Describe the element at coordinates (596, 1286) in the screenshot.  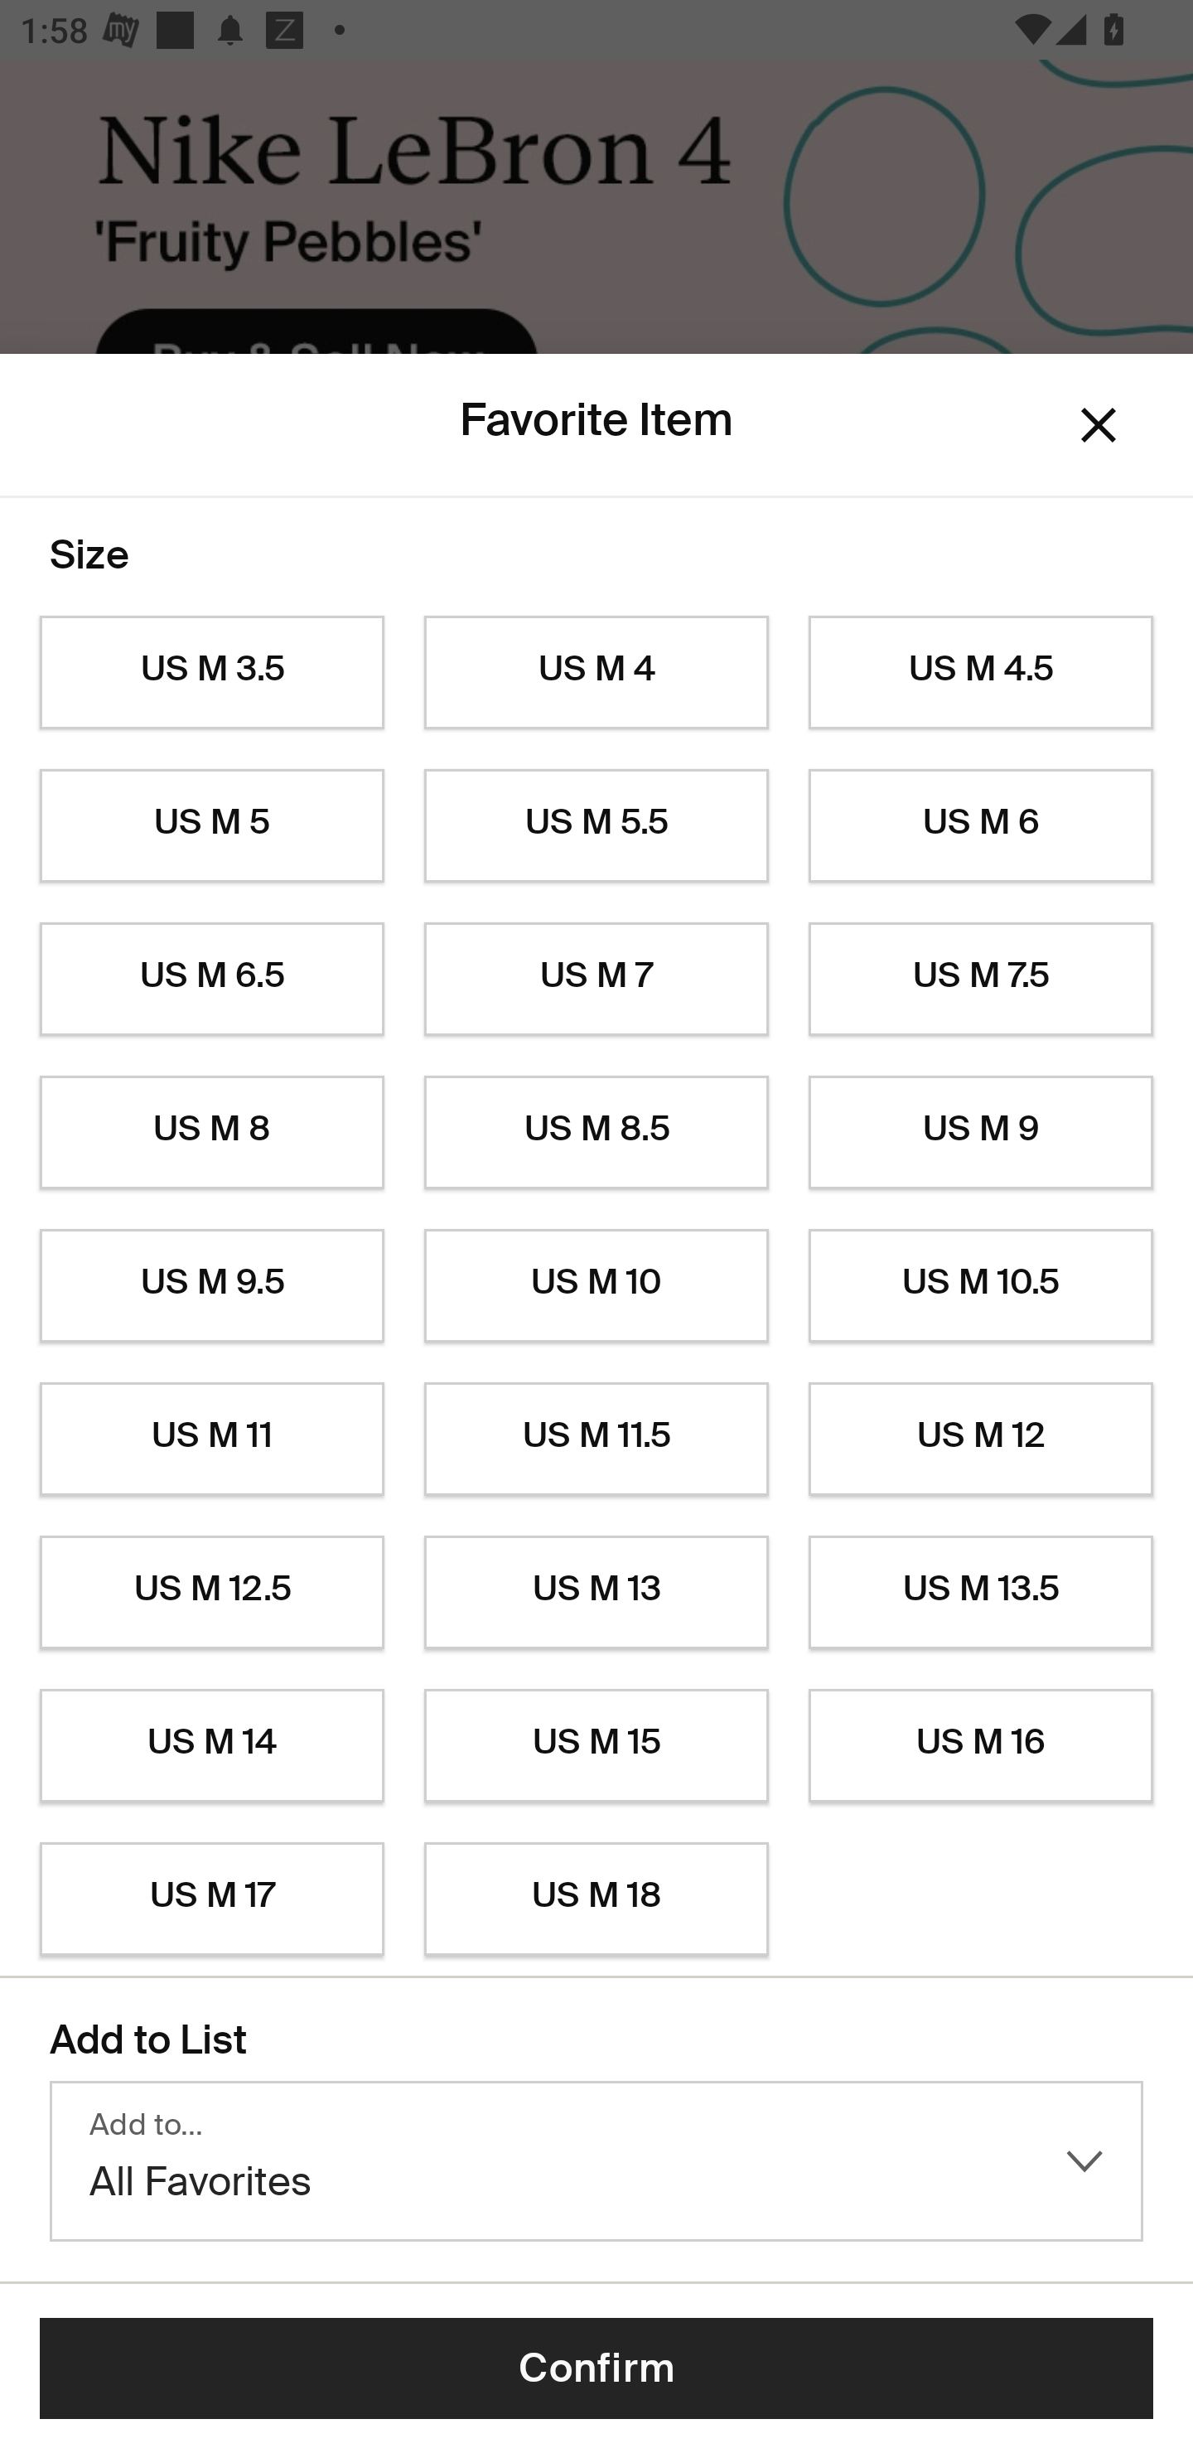
I see `US M 10` at that location.